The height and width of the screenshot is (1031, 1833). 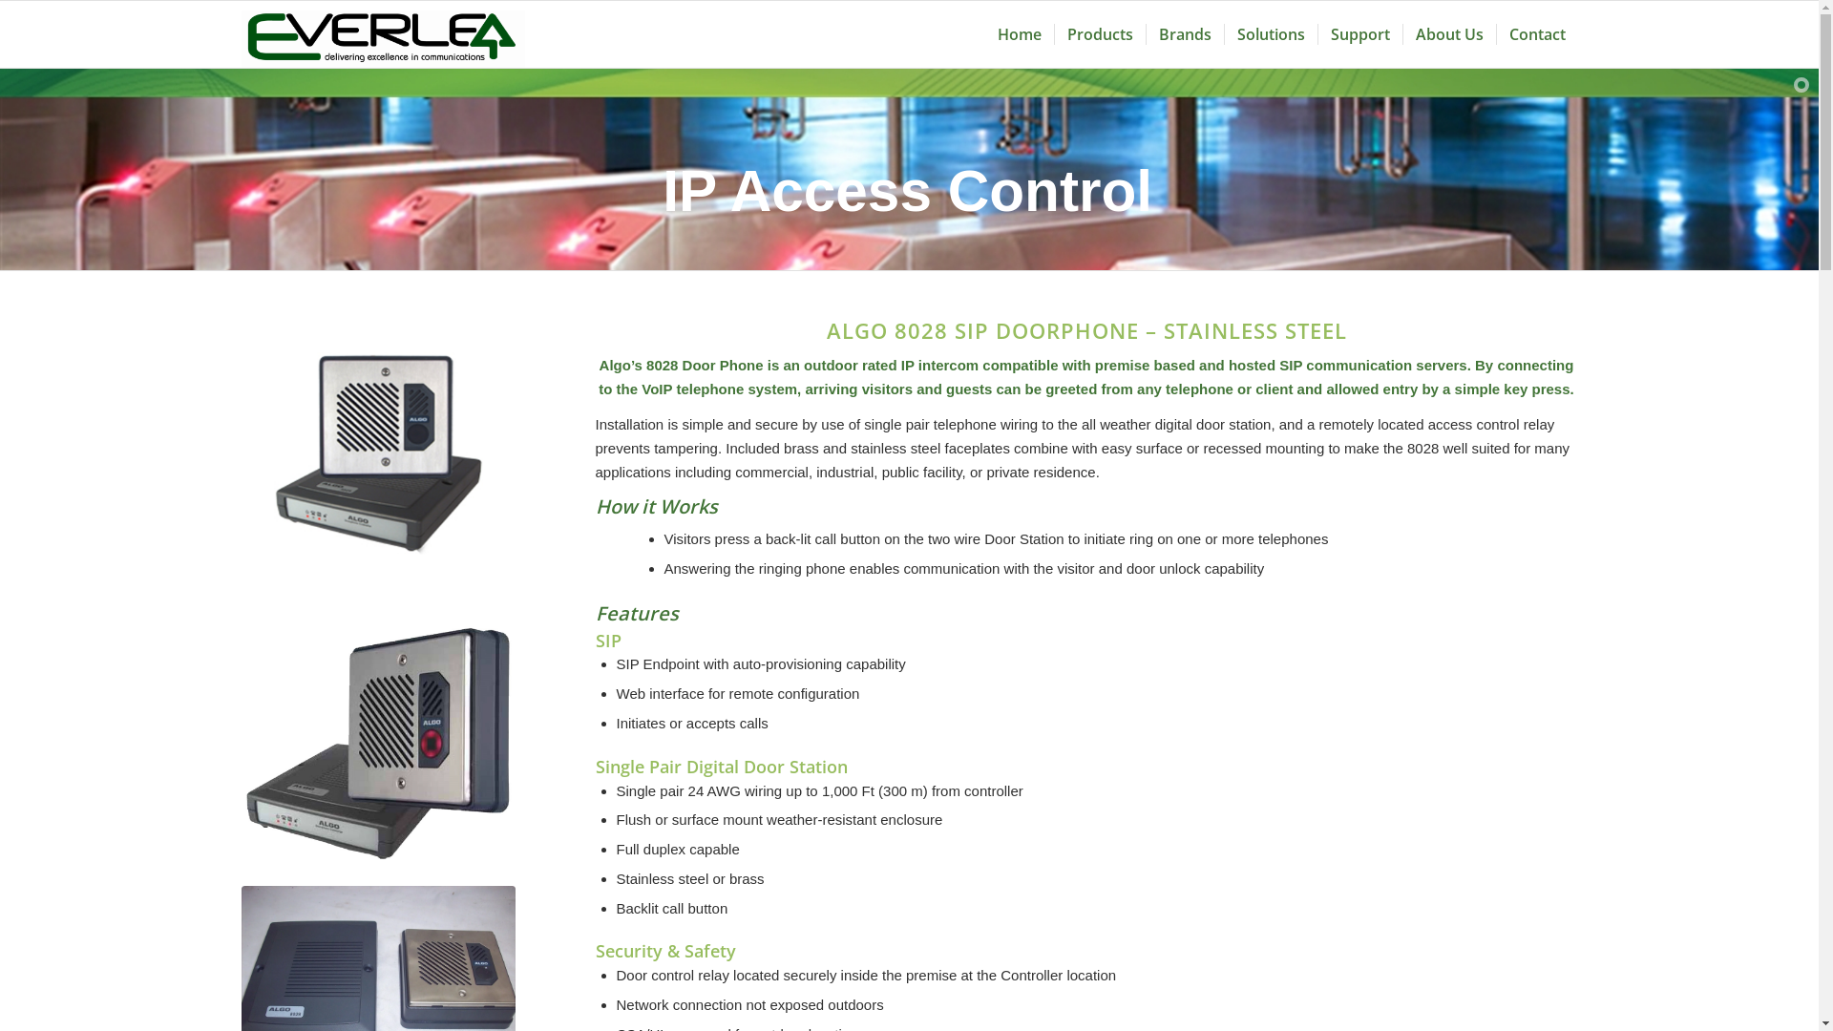 What do you see at coordinates (1536, 34) in the screenshot?
I see `Contact` at bounding box center [1536, 34].